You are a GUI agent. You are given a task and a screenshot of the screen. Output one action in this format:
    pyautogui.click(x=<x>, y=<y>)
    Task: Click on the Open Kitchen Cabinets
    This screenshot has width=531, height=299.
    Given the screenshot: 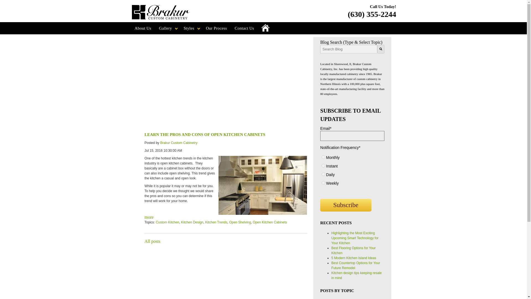 What is the action you would take?
    pyautogui.click(x=269, y=222)
    